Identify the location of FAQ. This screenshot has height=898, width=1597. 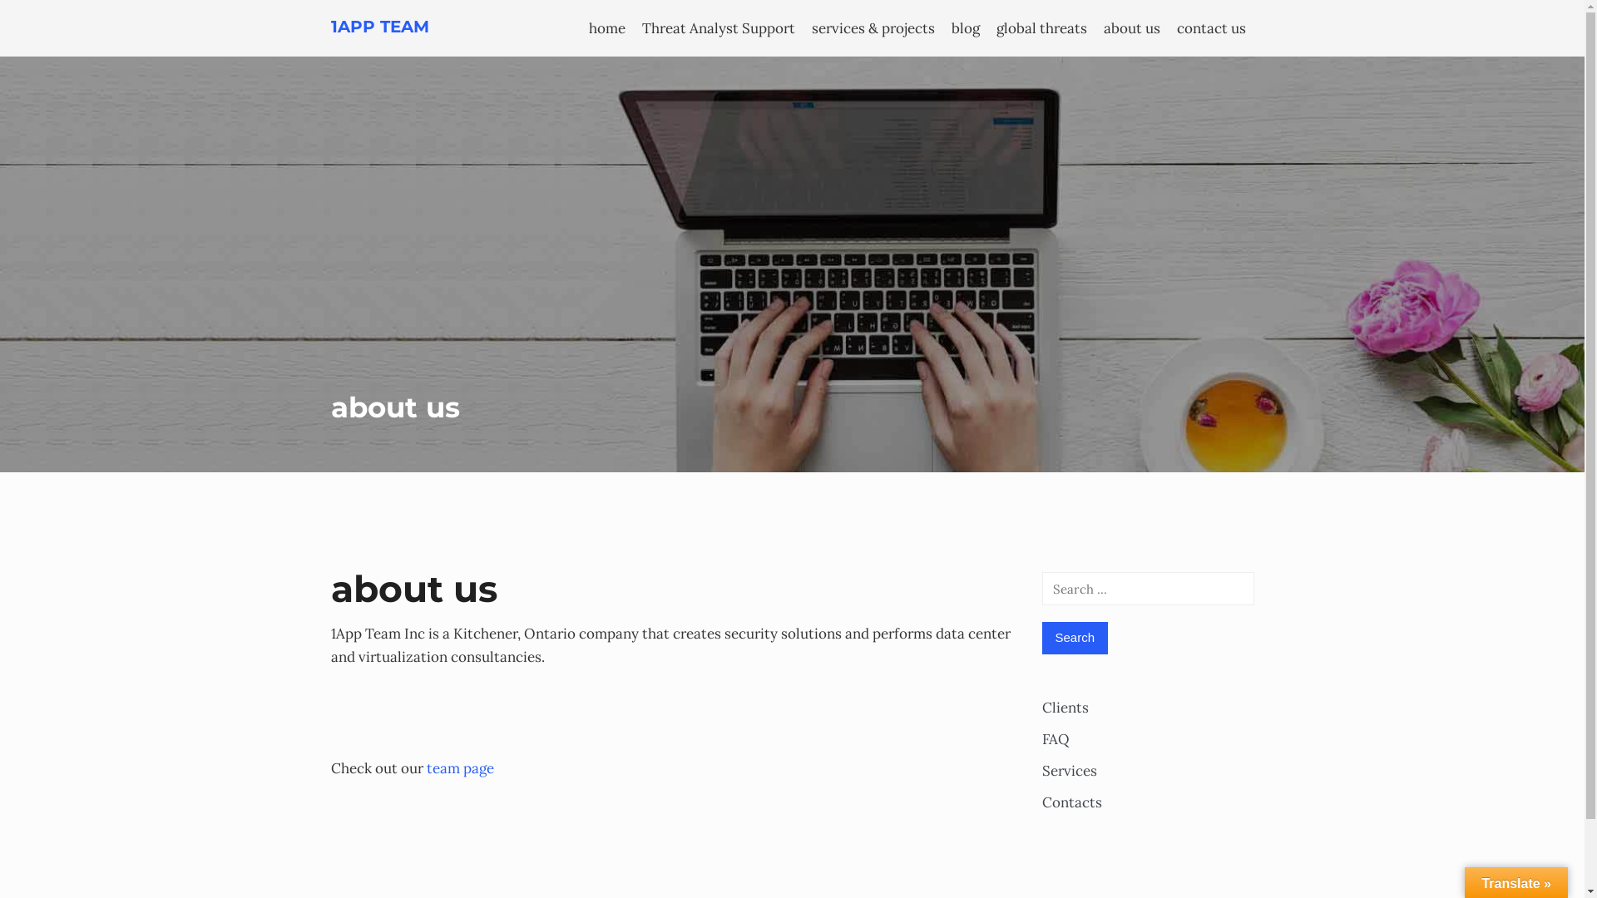
(1055, 739).